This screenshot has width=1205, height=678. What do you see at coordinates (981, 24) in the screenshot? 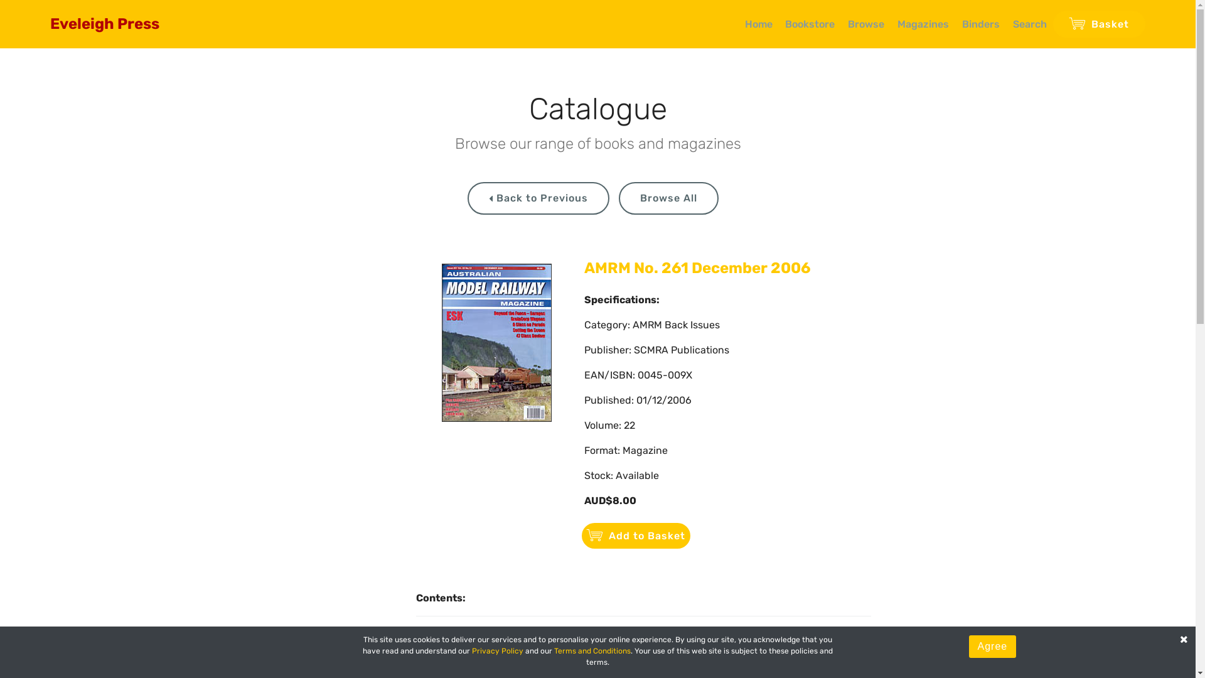
I see `Binders` at bounding box center [981, 24].